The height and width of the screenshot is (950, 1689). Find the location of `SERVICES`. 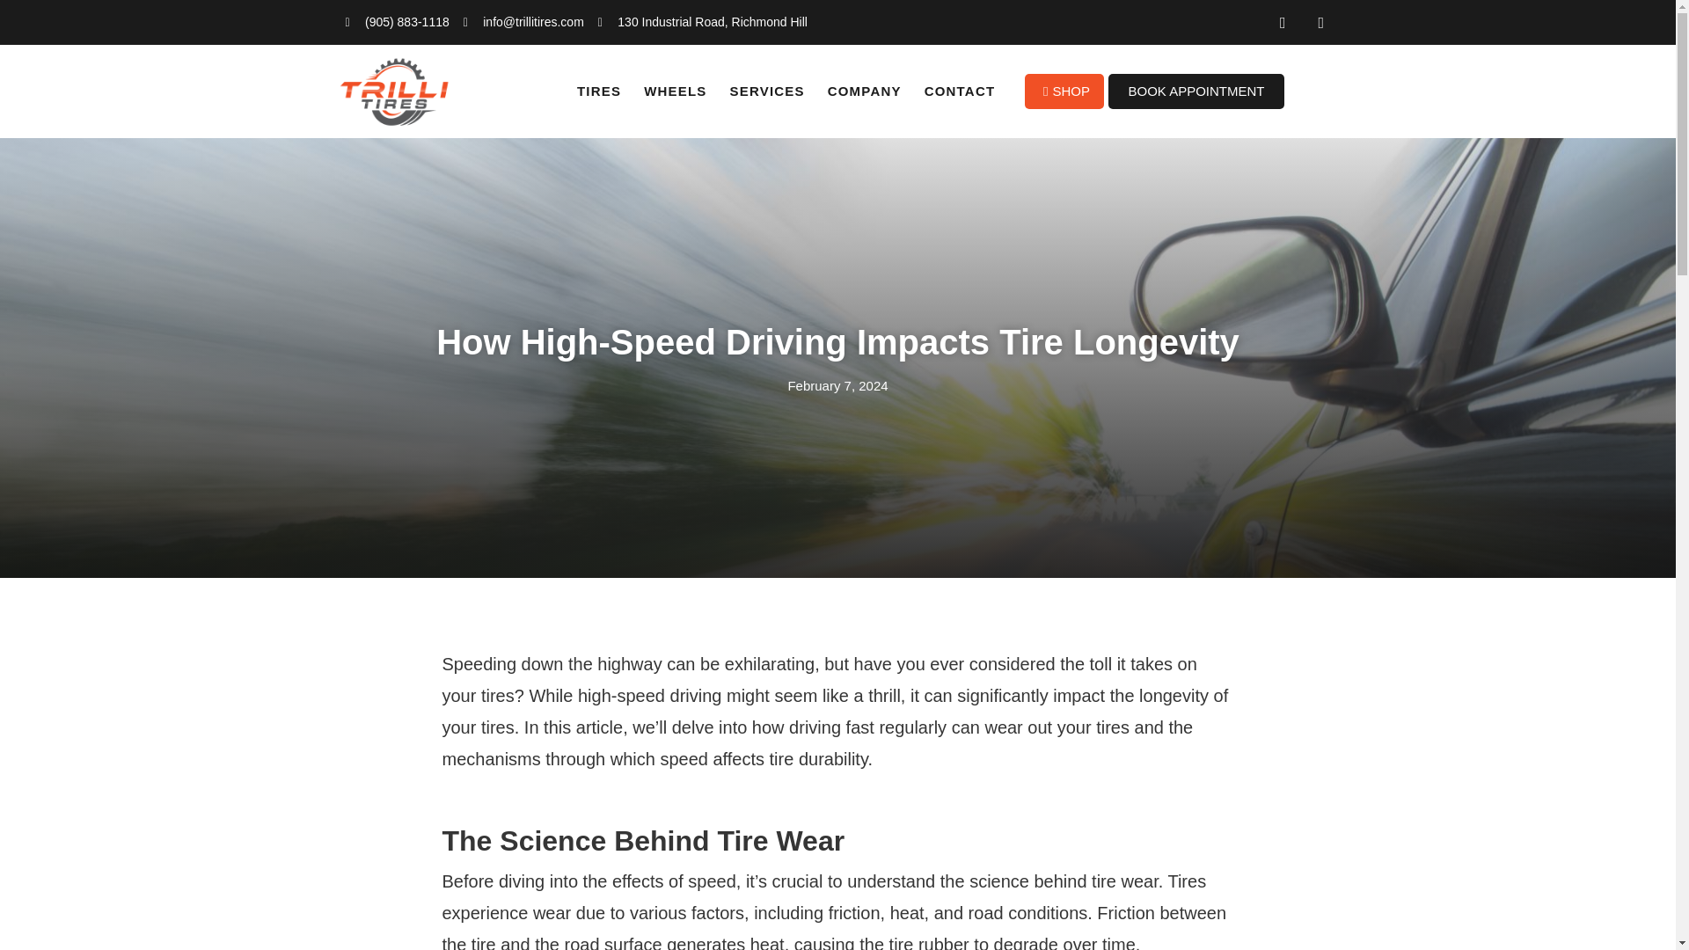

SERVICES is located at coordinates (767, 91).